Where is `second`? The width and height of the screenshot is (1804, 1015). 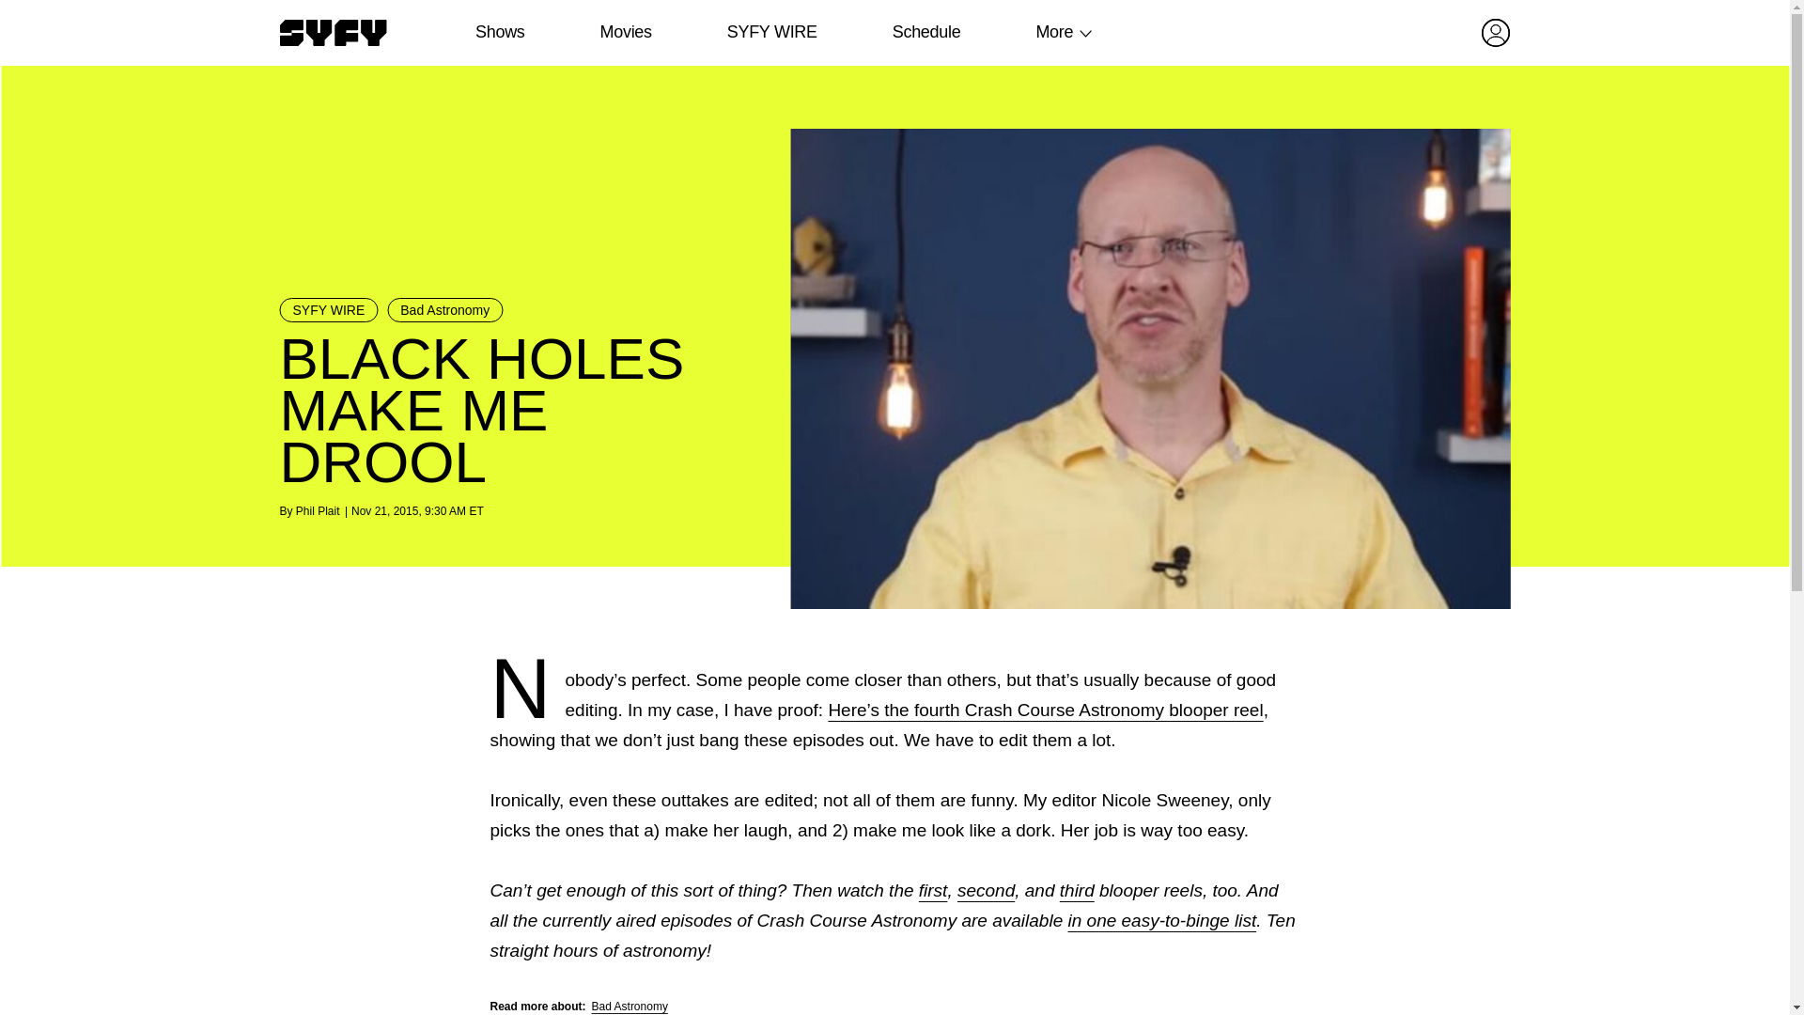 second is located at coordinates (986, 890).